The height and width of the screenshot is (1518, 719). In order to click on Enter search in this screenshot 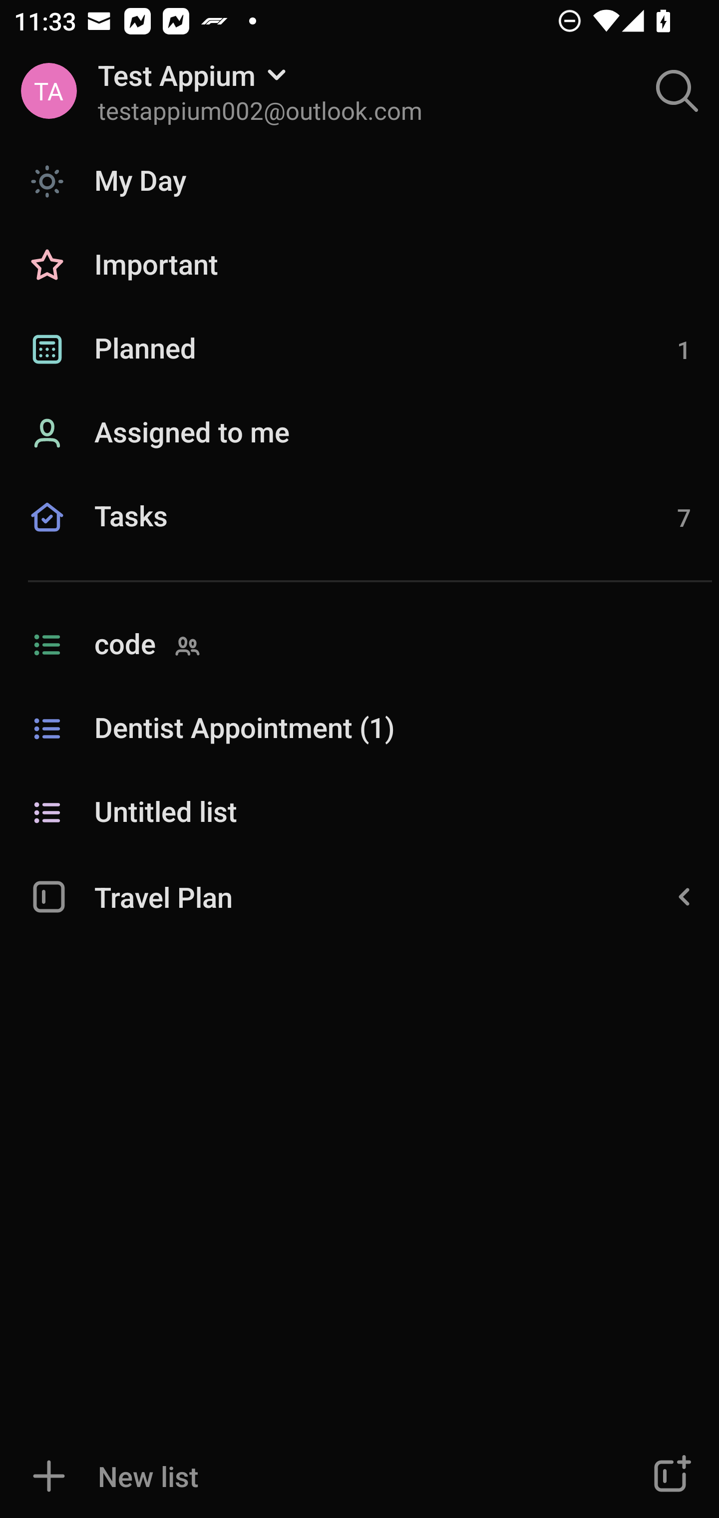, I will do `click(677, 91)`.